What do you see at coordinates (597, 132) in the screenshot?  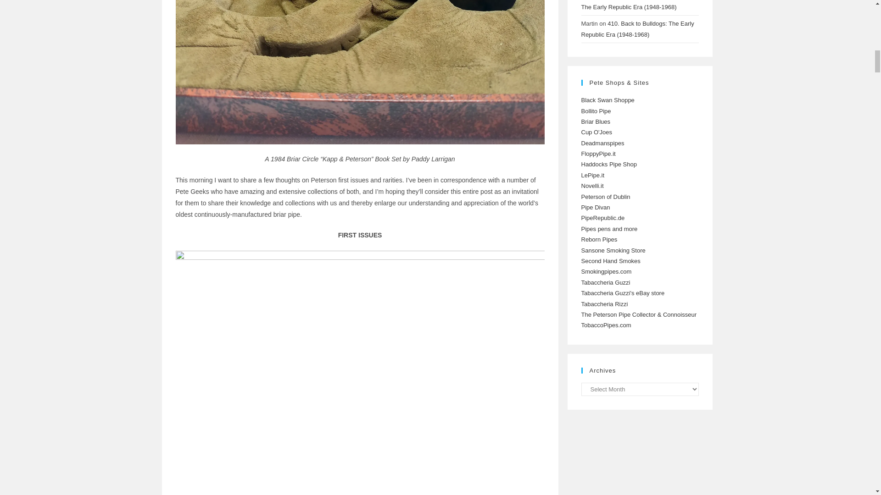 I see `Many high-end Peterson pipes` at bounding box center [597, 132].